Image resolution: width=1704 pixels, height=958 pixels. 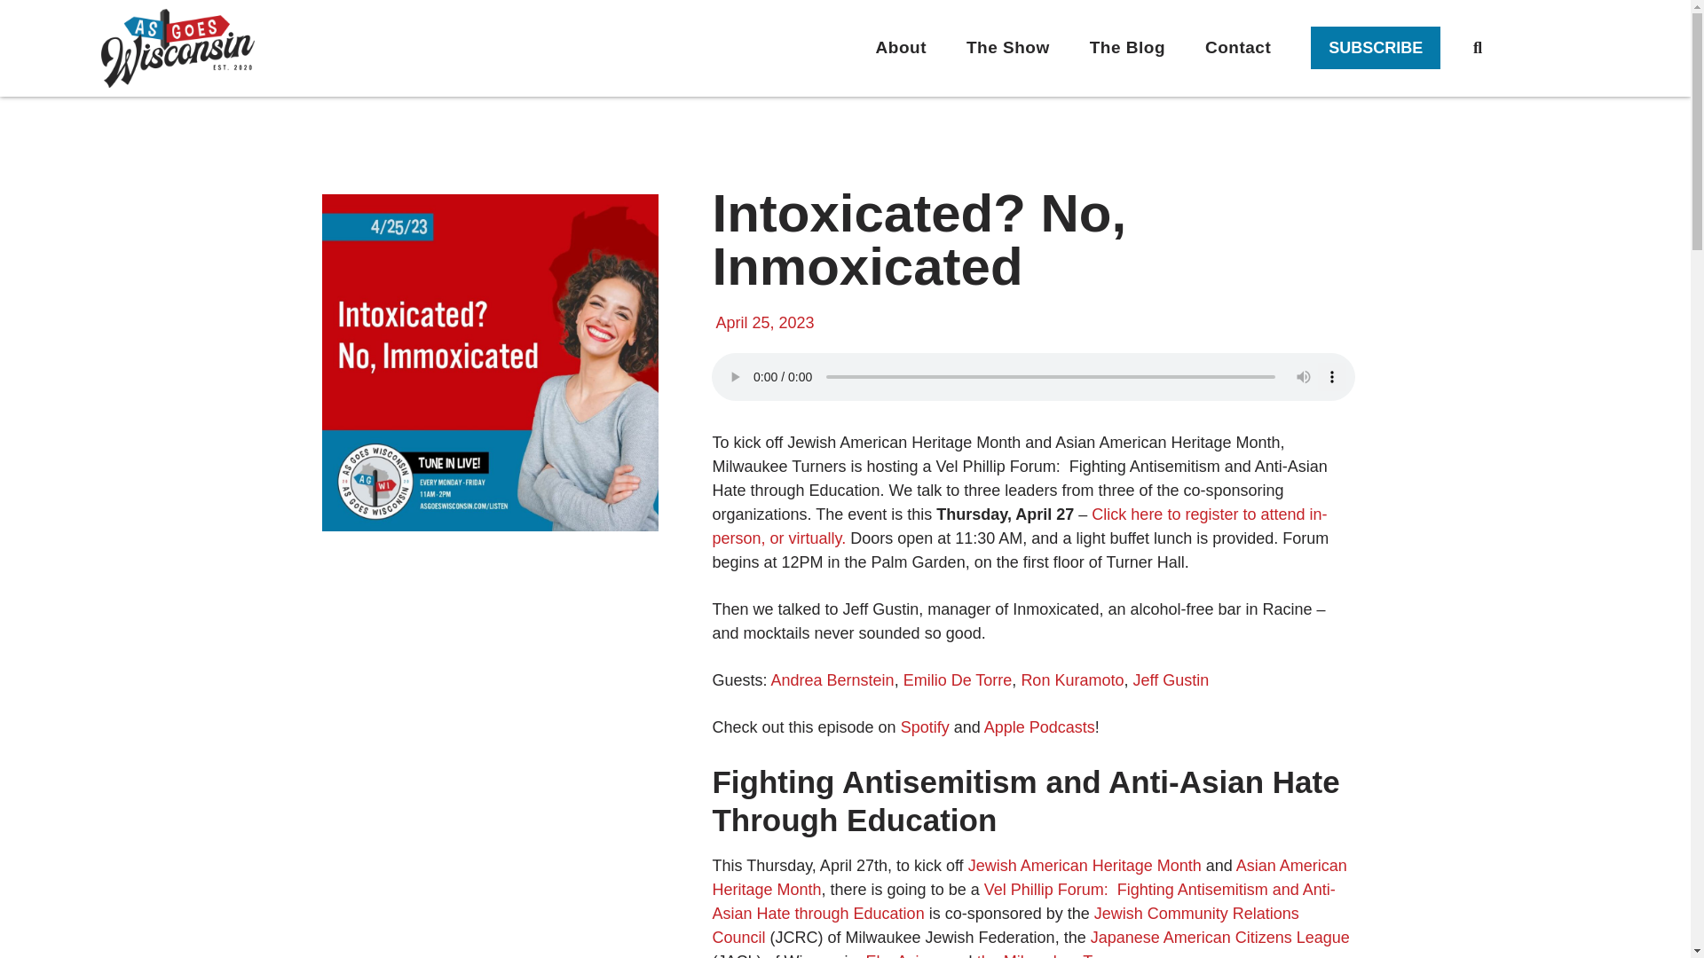 I want to click on The Show, so click(x=1008, y=48).